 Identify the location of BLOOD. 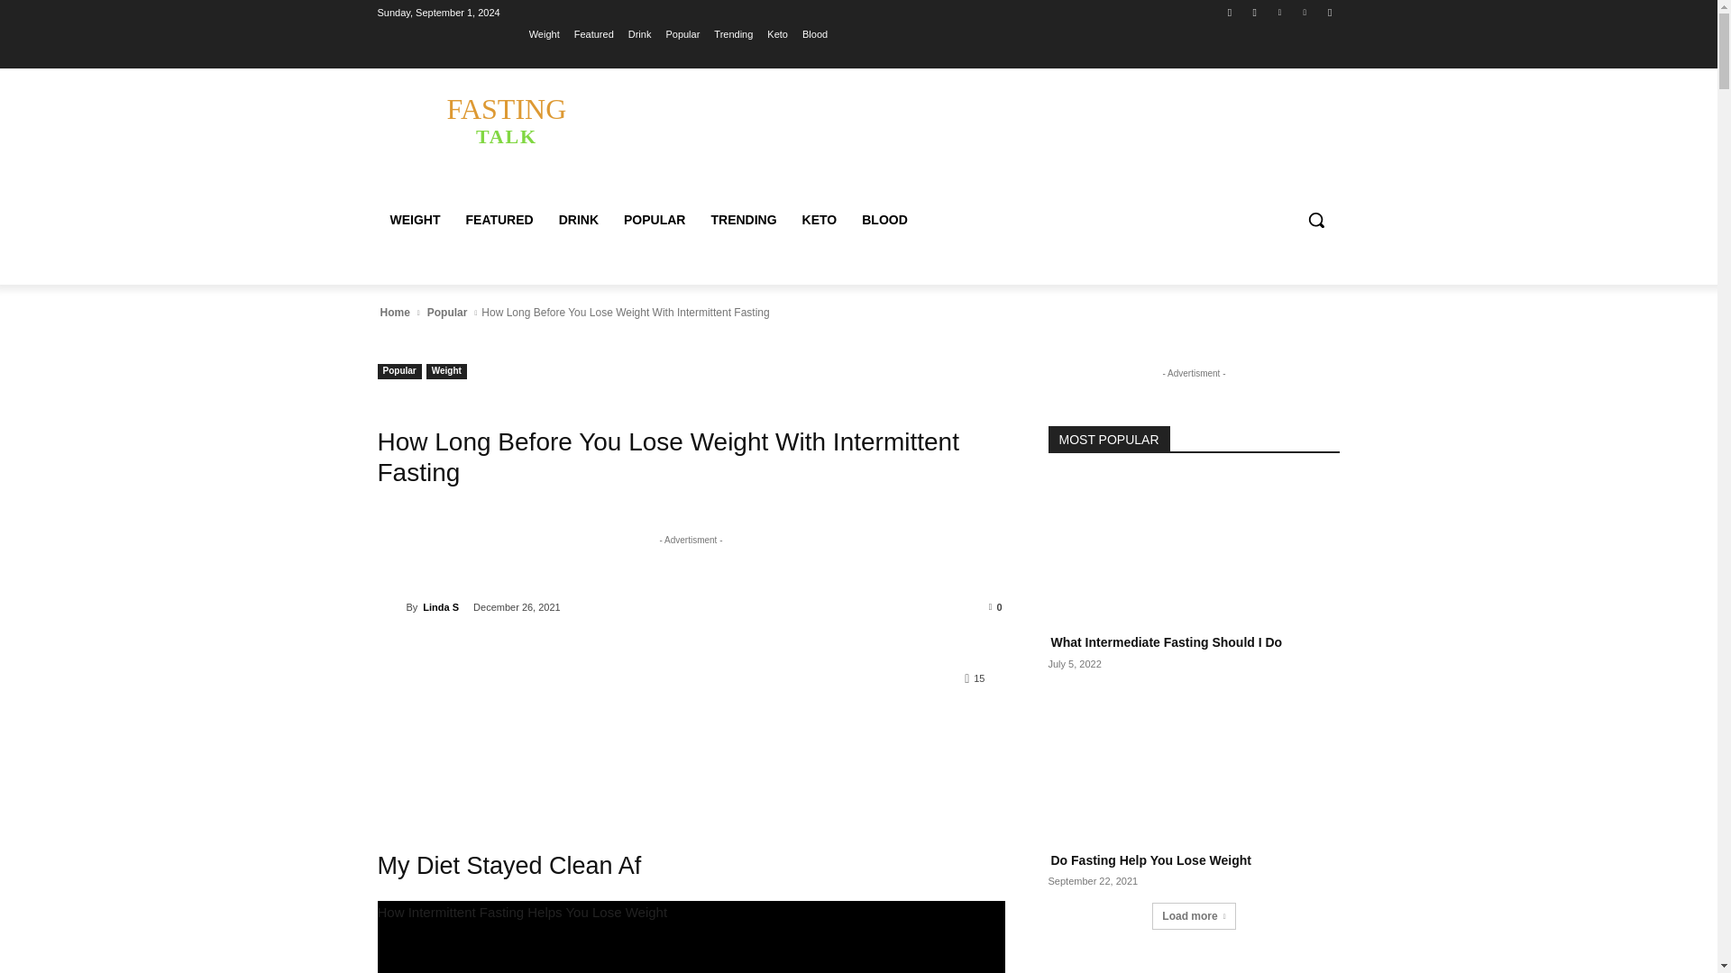
(885, 220).